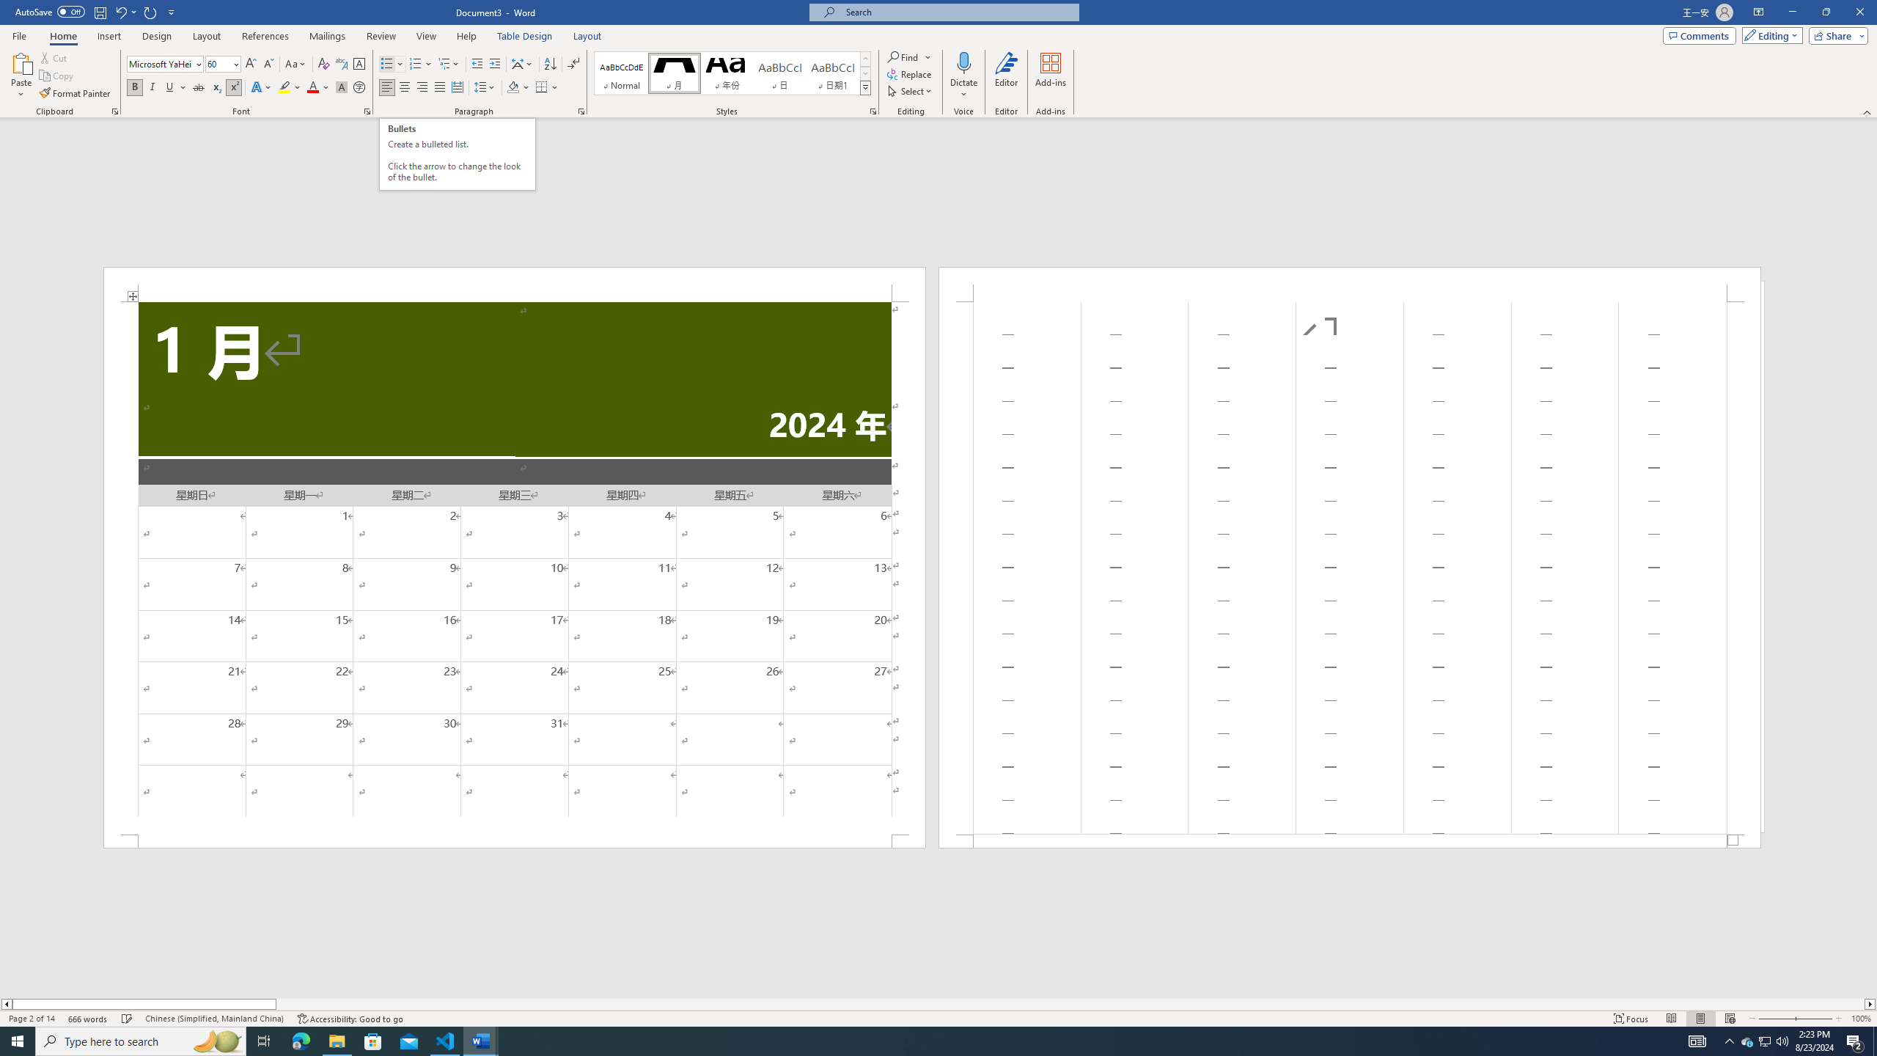 This screenshot has width=1877, height=1056. Describe the element at coordinates (318, 88) in the screenshot. I see `Font Color` at that location.